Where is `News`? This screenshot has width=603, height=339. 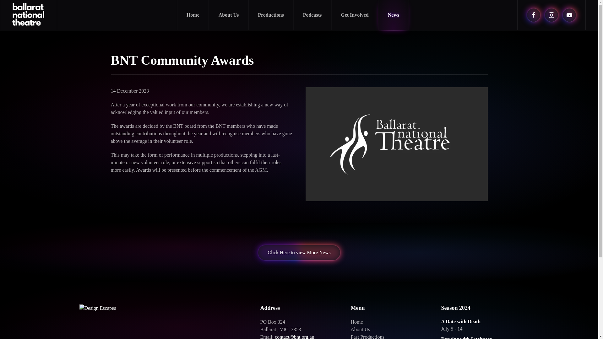 News is located at coordinates (393, 15).